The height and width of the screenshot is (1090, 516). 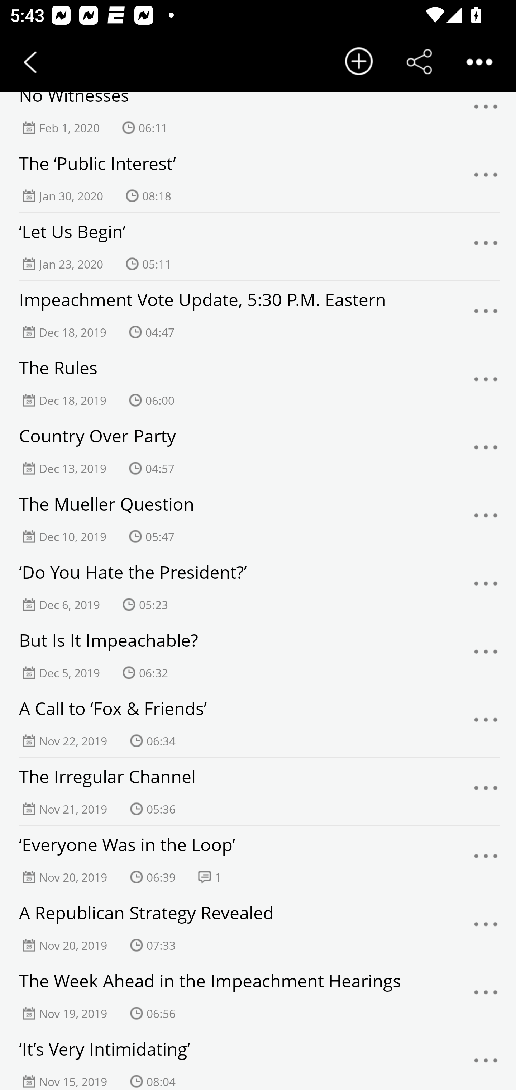 What do you see at coordinates (258, 451) in the screenshot?
I see `Country Over Party Dec 13, 2019 04:57 Menu` at bounding box center [258, 451].